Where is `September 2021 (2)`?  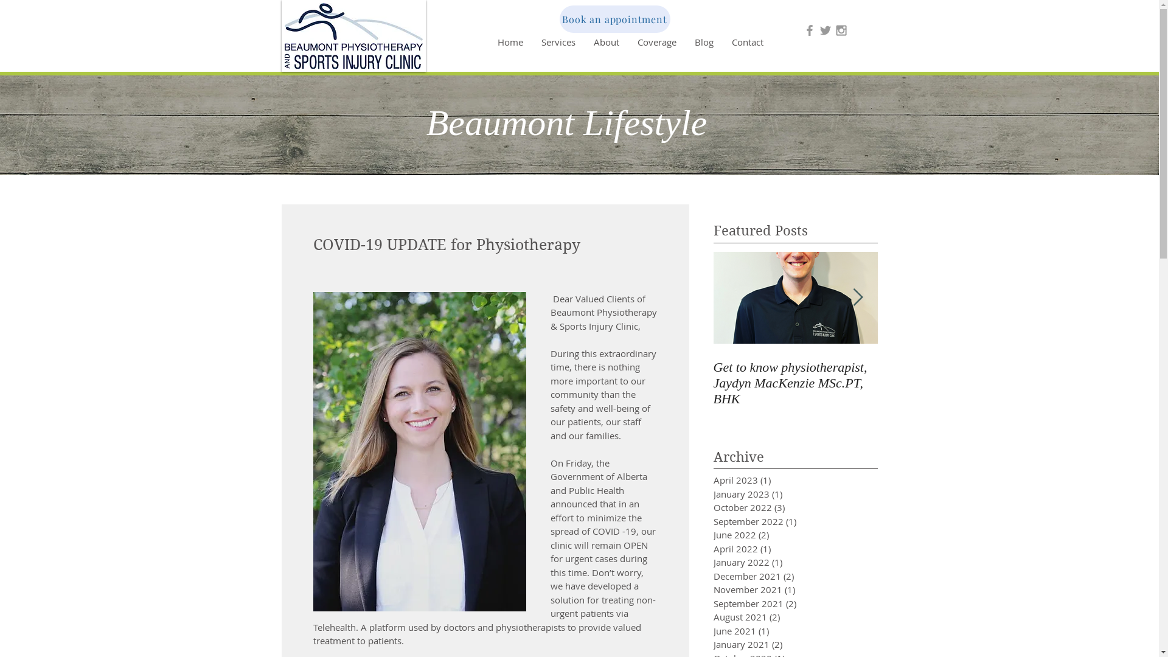 September 2021 (2) is located at coordinates (777, 603).